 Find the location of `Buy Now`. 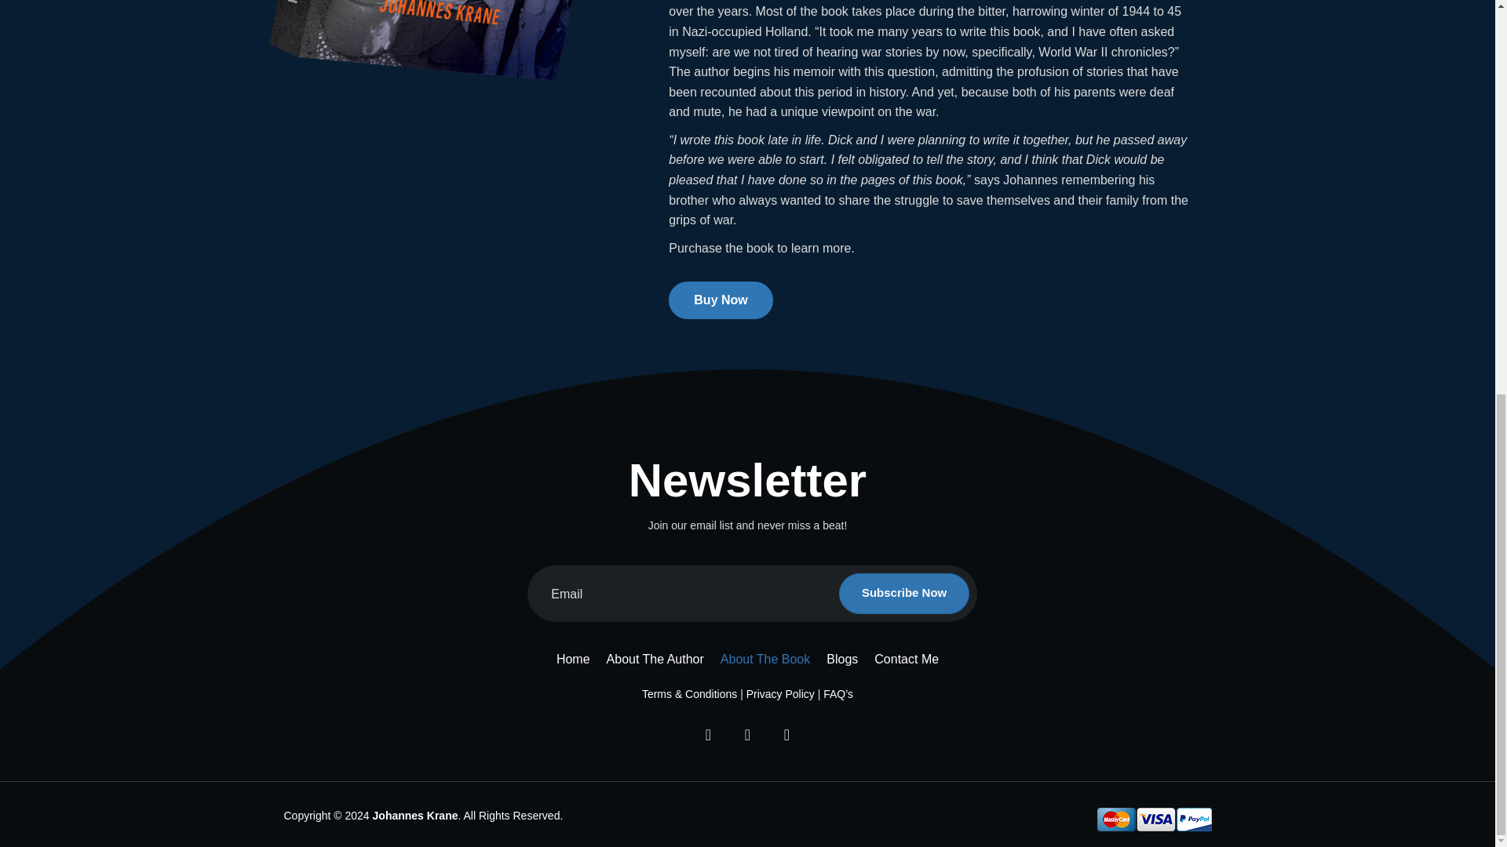

Buy Now is located at coordinates (721, 300).